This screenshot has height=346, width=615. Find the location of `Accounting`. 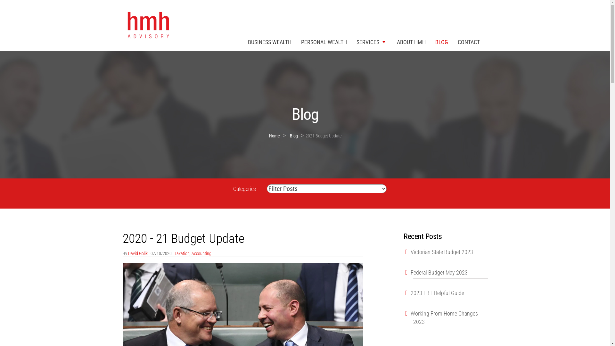

Accounting is located at coordinates (201, 253).